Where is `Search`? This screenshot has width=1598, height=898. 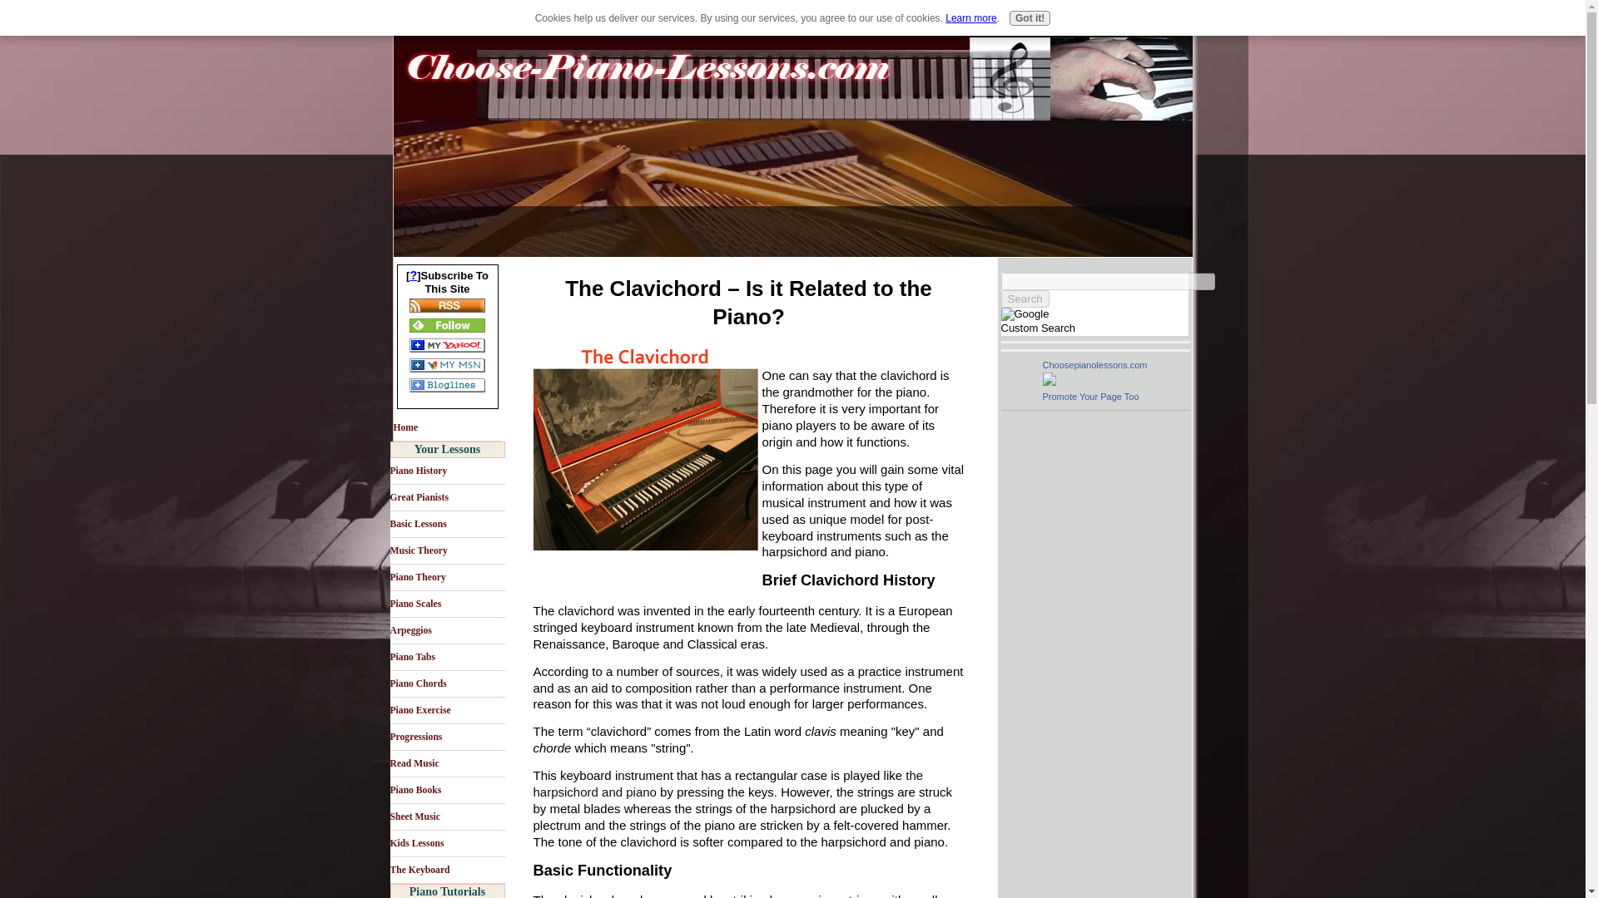
Search is located at coordinates (1024, 299).